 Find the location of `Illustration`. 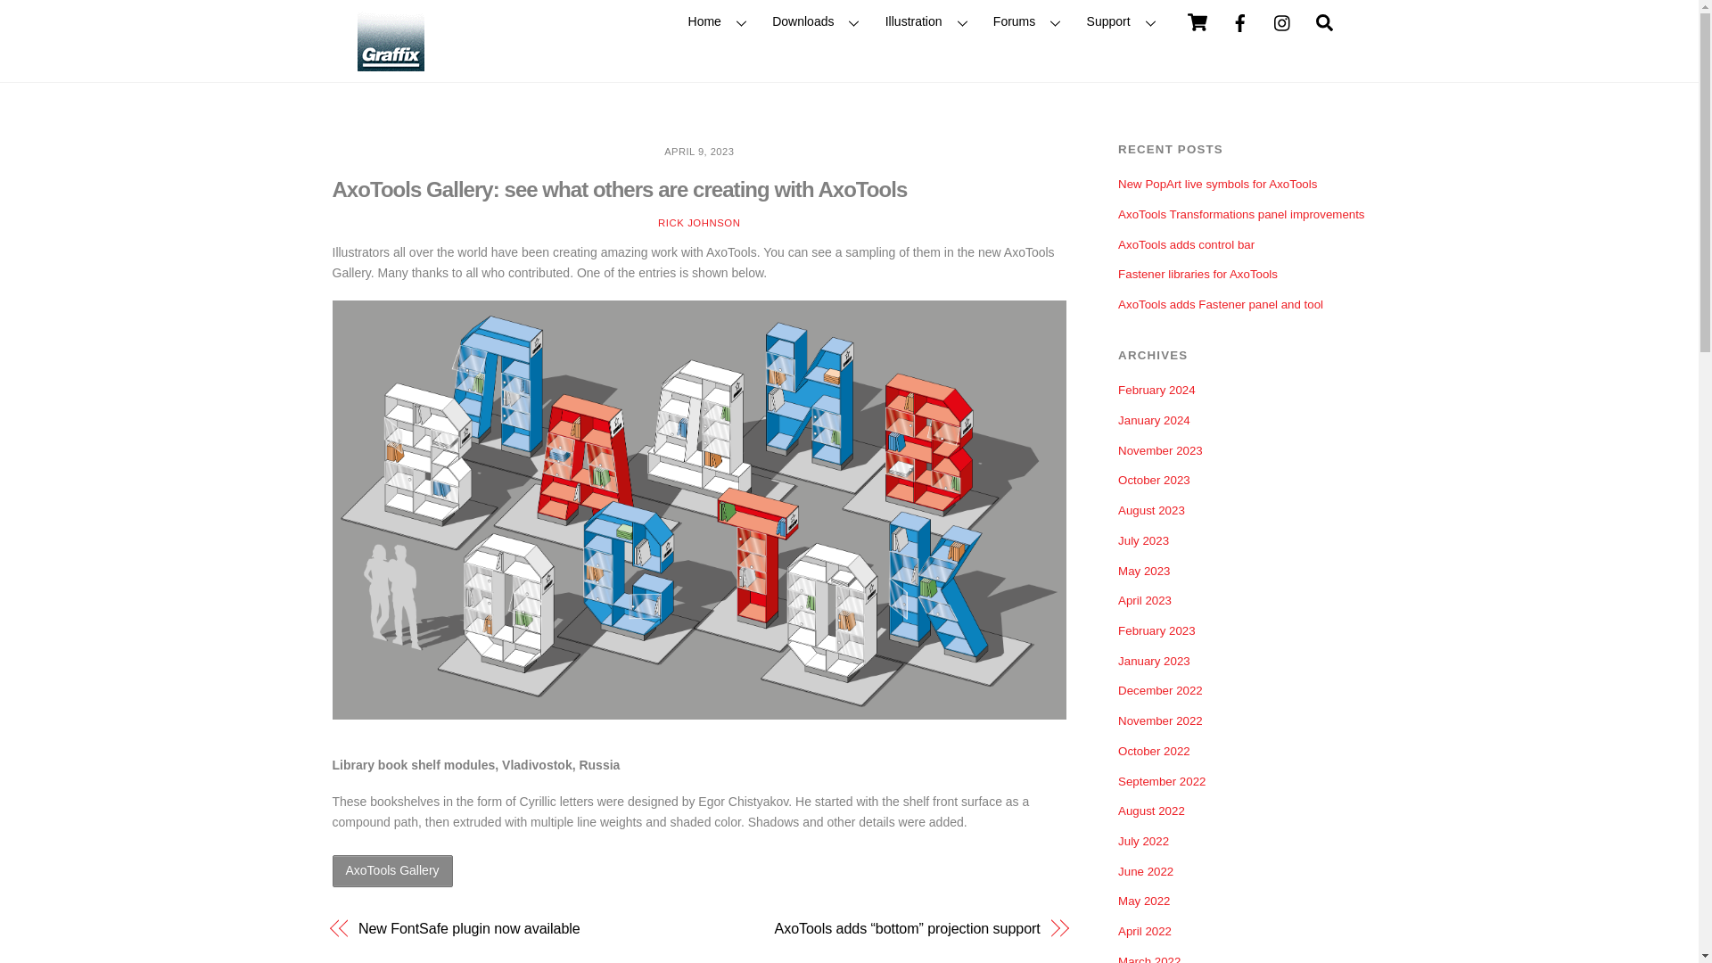

Illustration is located at coordinates (848, 22).